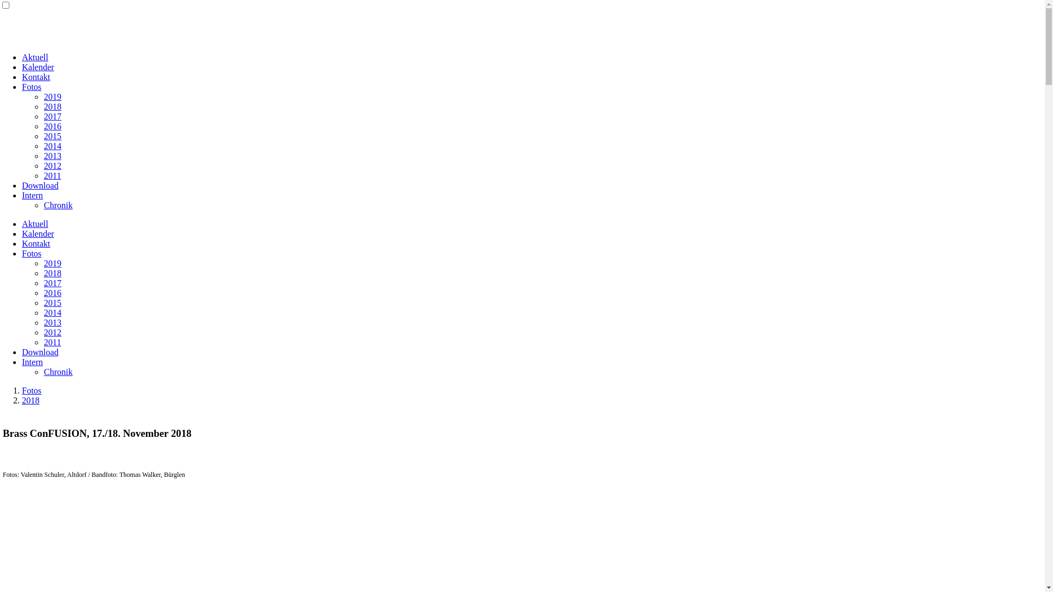  What do you see at coordinates (53, 293) in the screenshot?
I see `2016` at bounding box center [53, 293].